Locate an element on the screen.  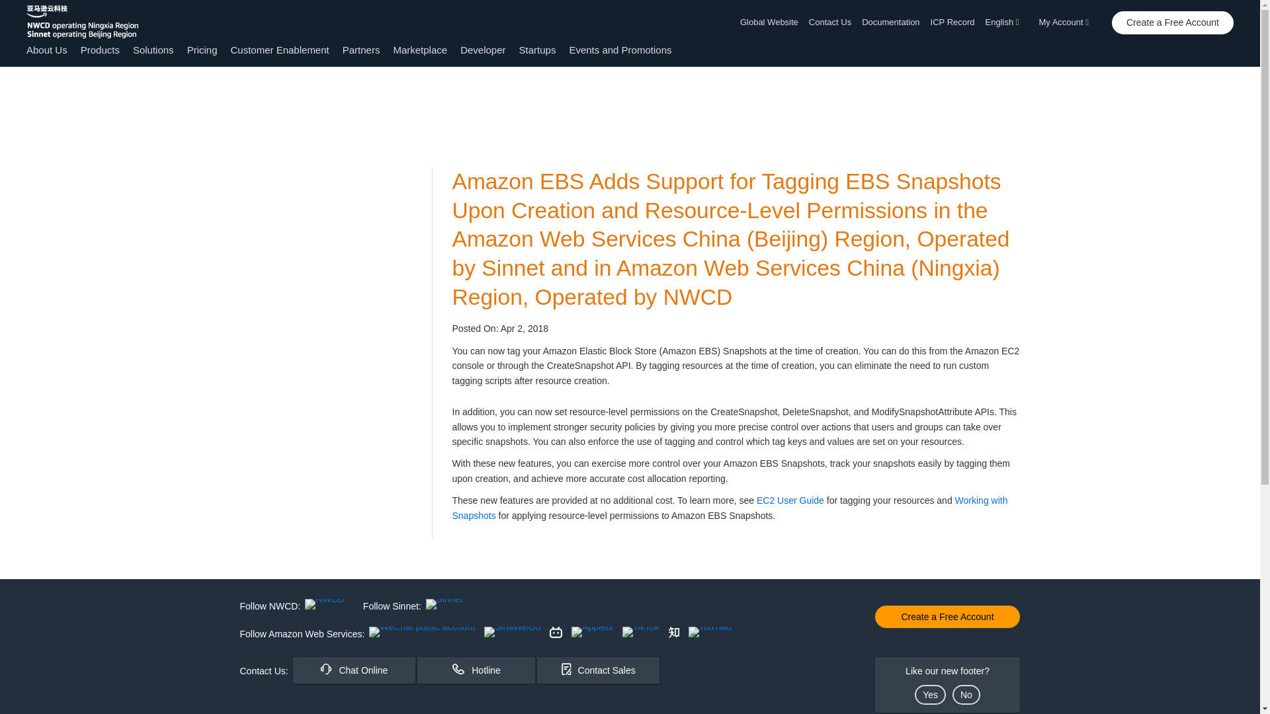
About Us is located at coordinates (46, 50).